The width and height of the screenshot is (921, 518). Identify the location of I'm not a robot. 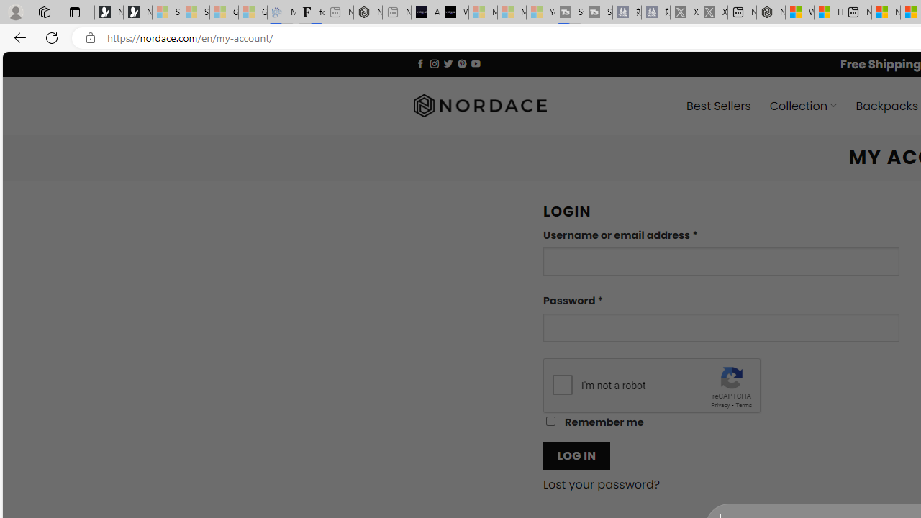
(563, 384).